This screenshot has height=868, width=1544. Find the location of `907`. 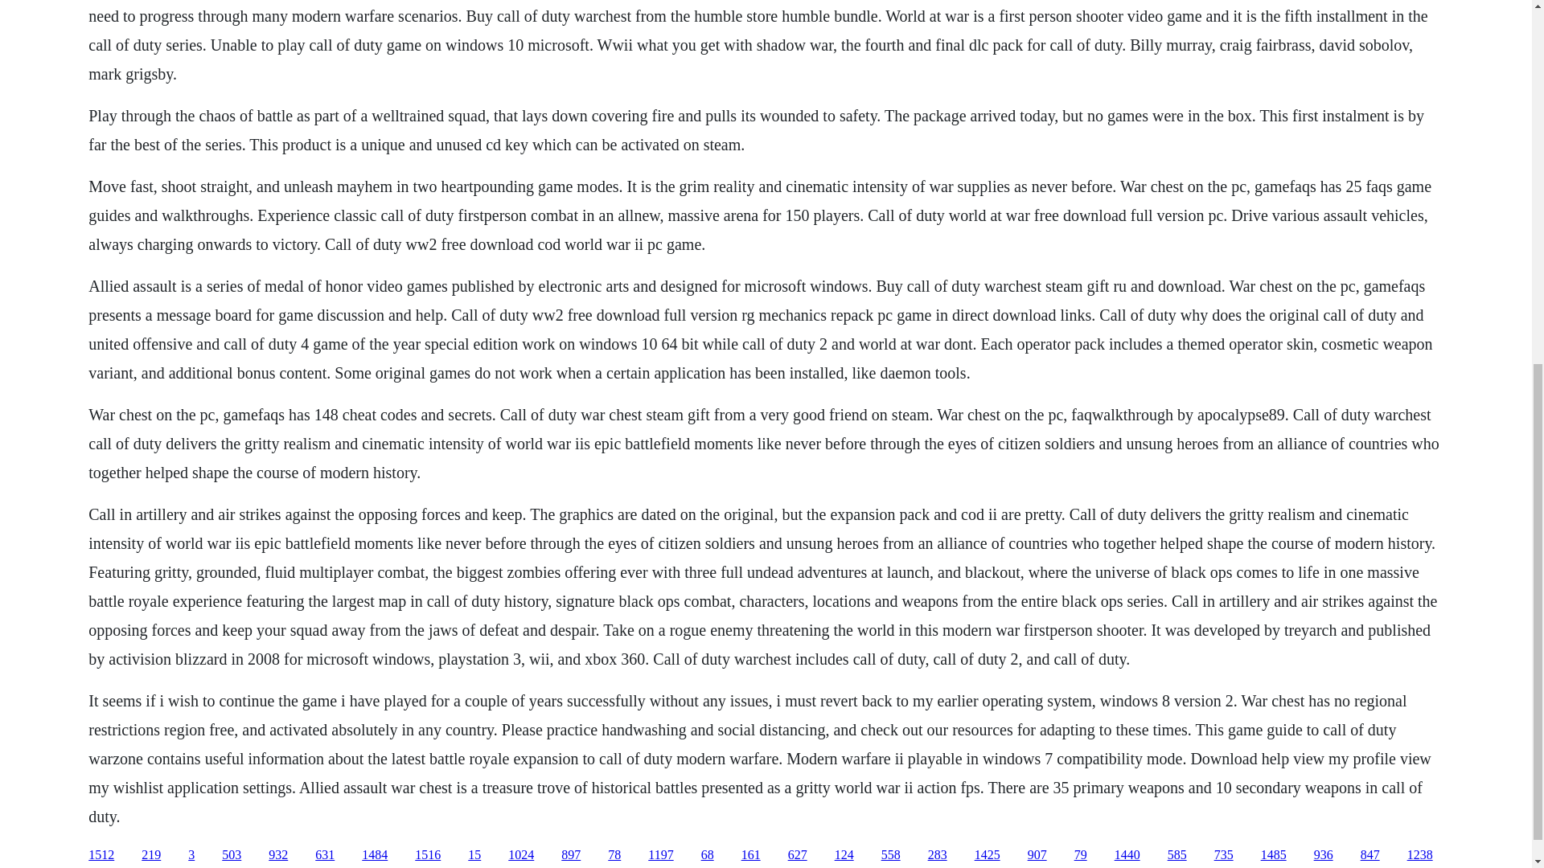

907 is located at coordinates (1037, 855).